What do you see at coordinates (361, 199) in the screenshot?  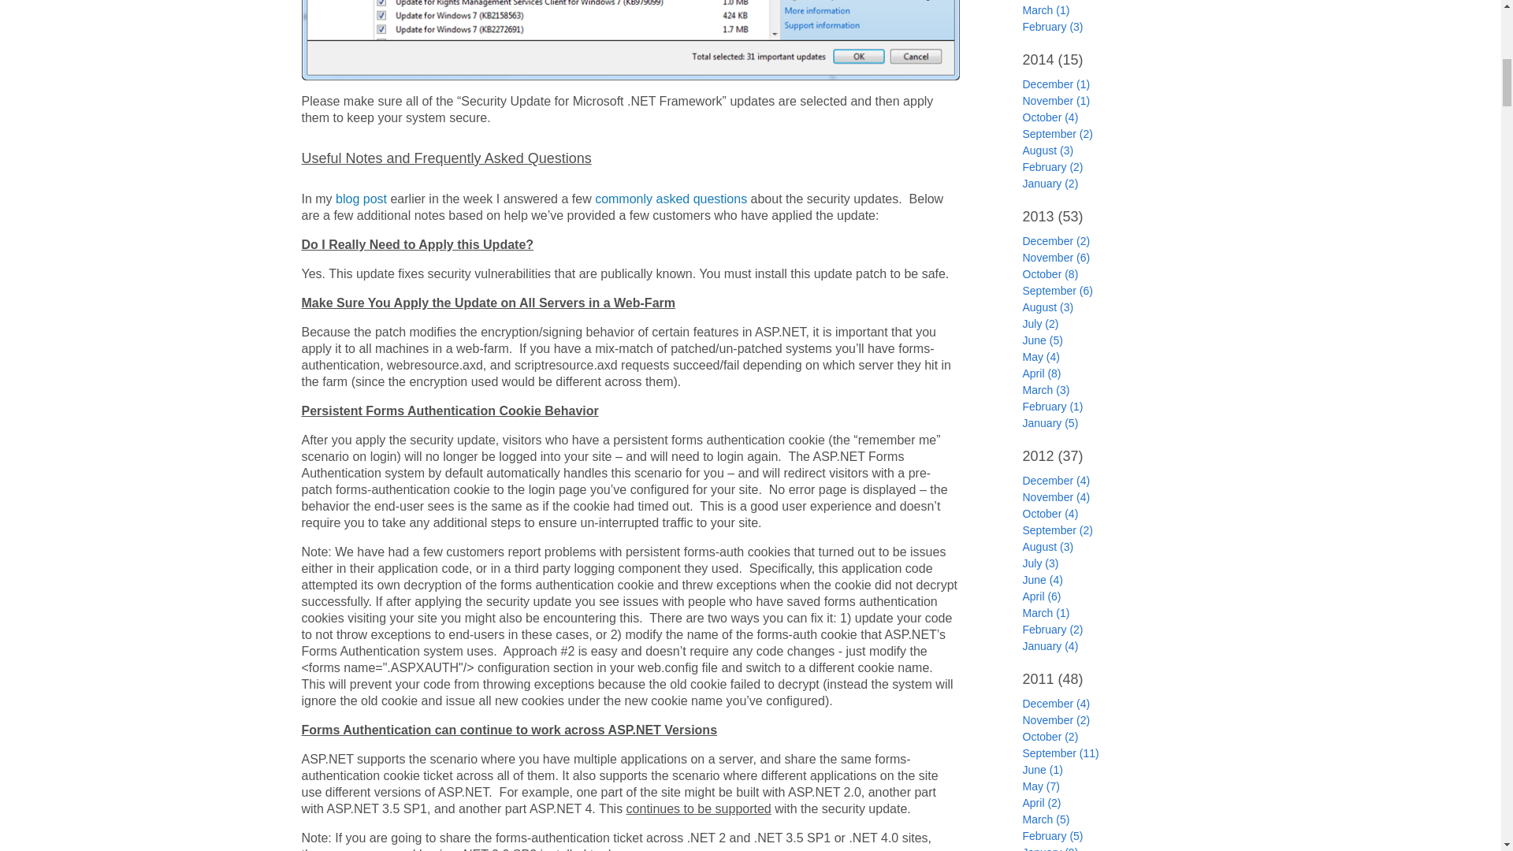 I see `blog post` at bounding box center [361, 199].